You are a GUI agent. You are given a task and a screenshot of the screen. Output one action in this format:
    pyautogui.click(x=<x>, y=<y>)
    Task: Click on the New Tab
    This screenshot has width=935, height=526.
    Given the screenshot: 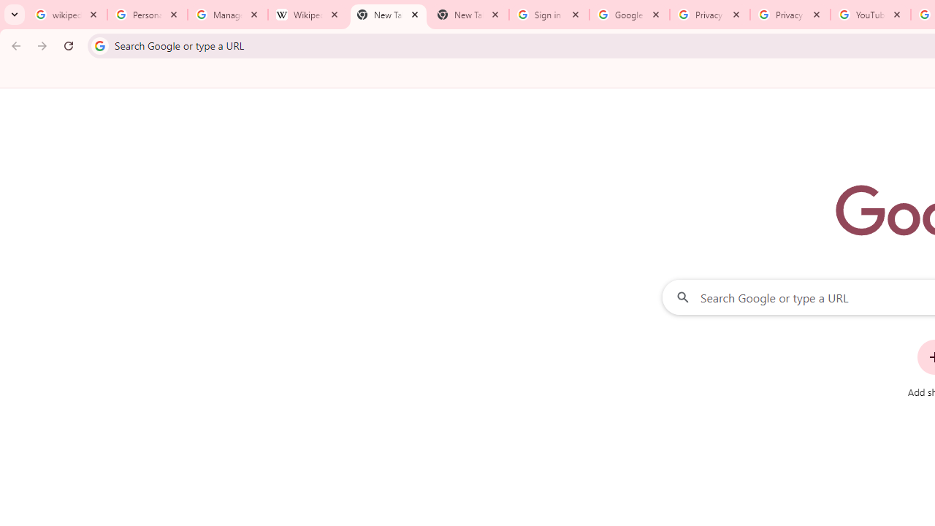 What is the action you would take?
    pyautogui.click(x=469, y=15)
    